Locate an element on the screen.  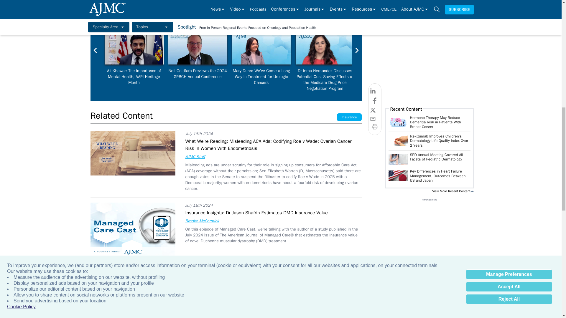
Carrie Kozlowski, OT, MBA is located at coordinates (452, 48).